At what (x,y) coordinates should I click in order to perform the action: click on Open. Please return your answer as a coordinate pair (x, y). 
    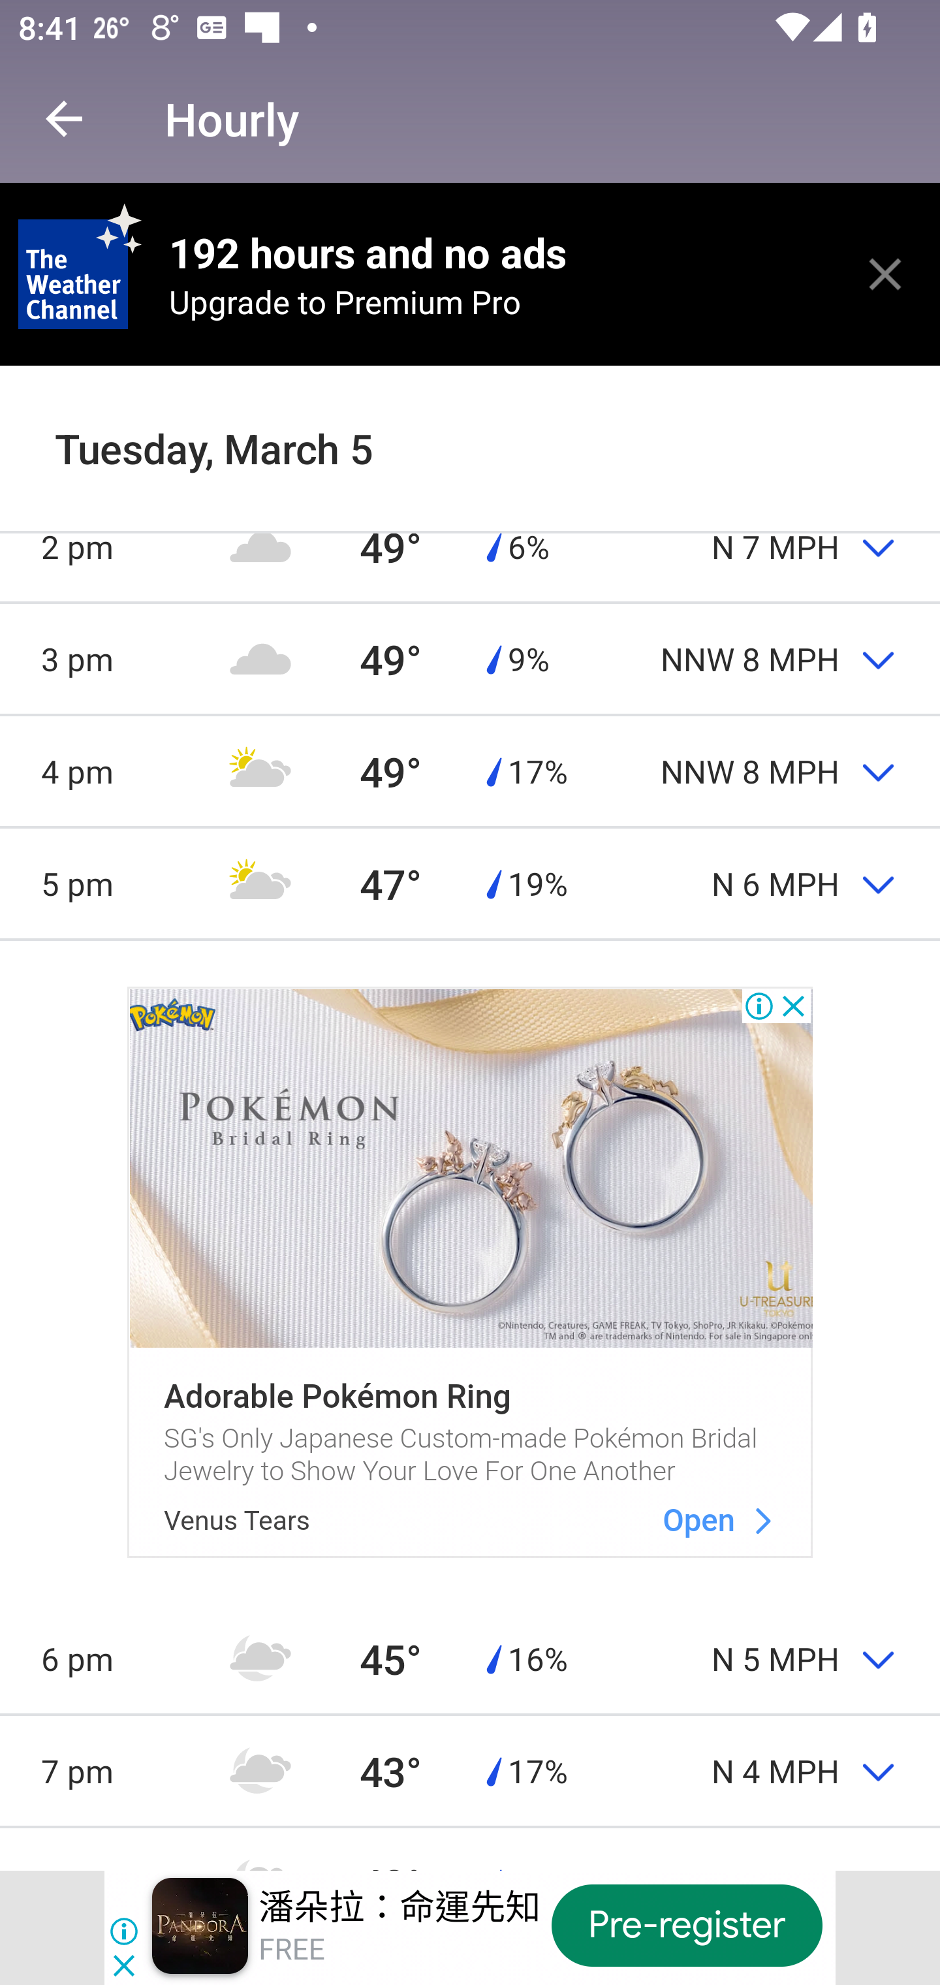
    Looking at the image, I should click on (698, 1520).